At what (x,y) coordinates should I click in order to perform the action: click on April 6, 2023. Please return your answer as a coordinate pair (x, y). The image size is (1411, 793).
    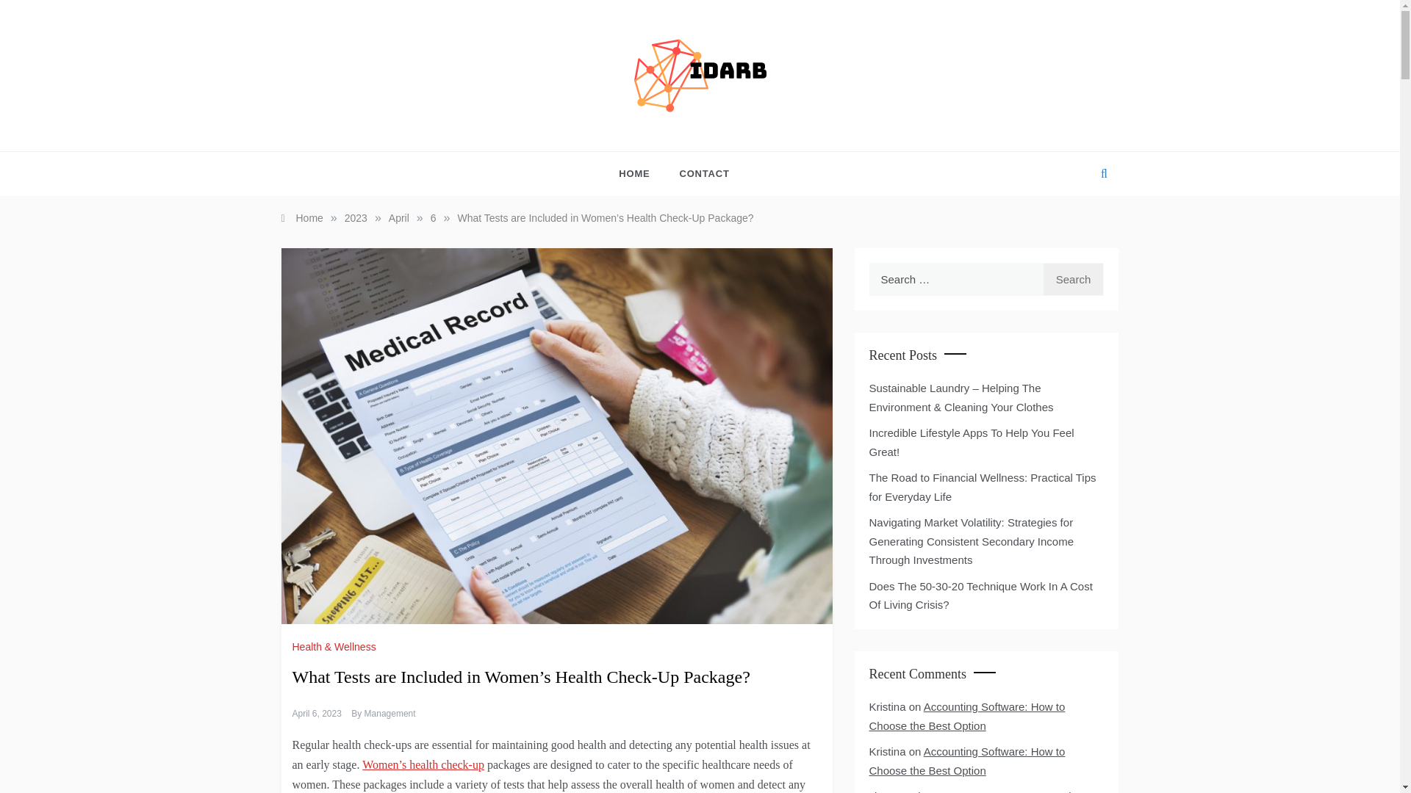
    Looking at the image, I should click on (316, 714).